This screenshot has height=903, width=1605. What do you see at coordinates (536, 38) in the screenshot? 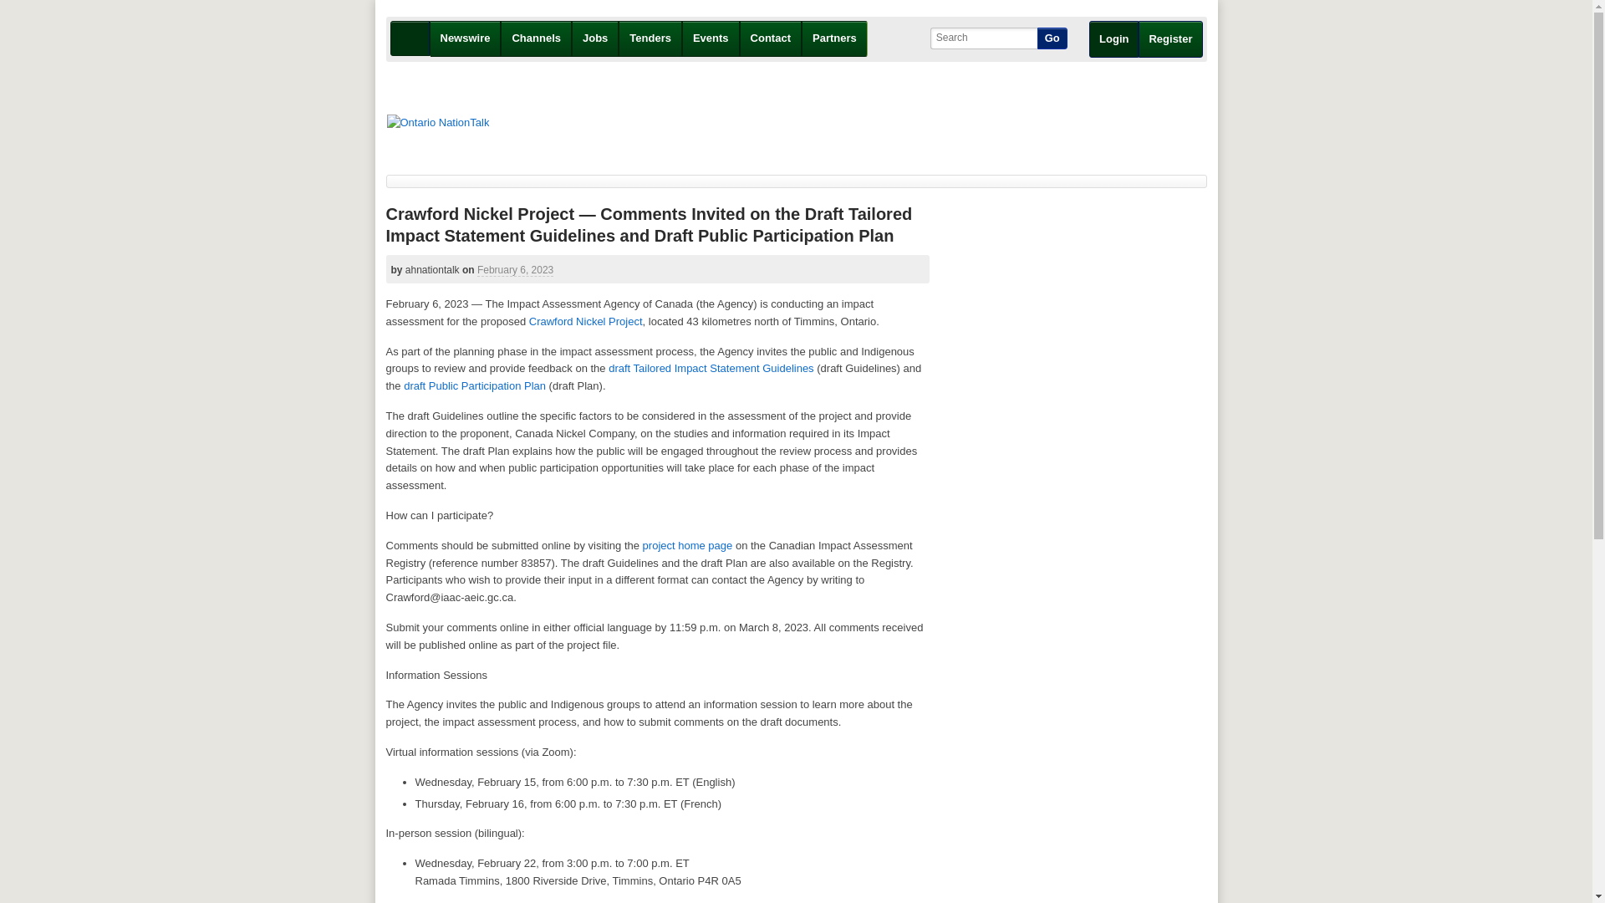
I see `Channels` at bounding box center [536, 38].